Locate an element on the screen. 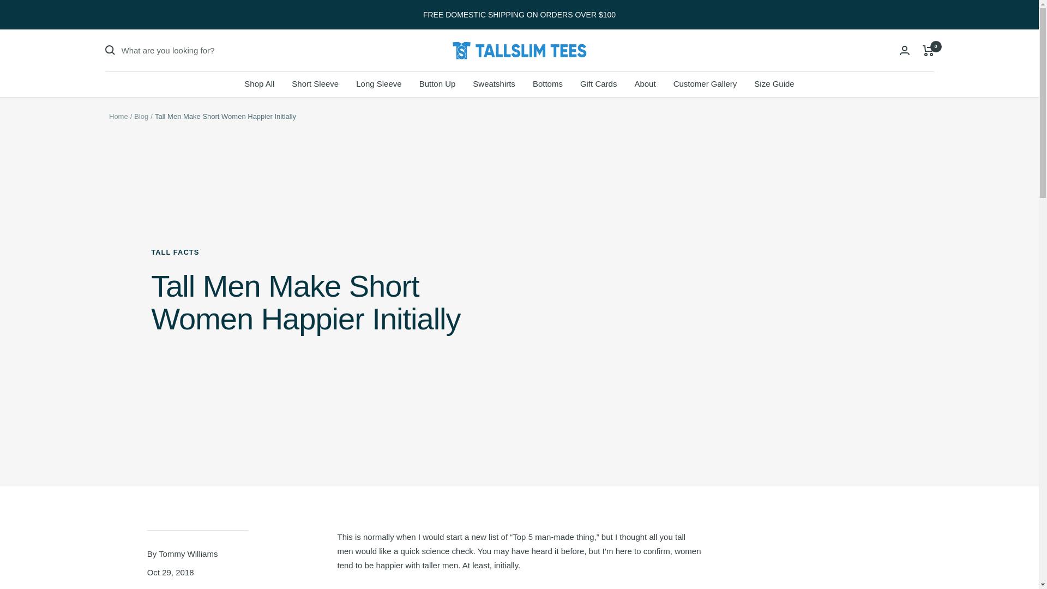 This screenshot has width=1047, height=589. Sweatshirts is located at coordinates (494, 84).